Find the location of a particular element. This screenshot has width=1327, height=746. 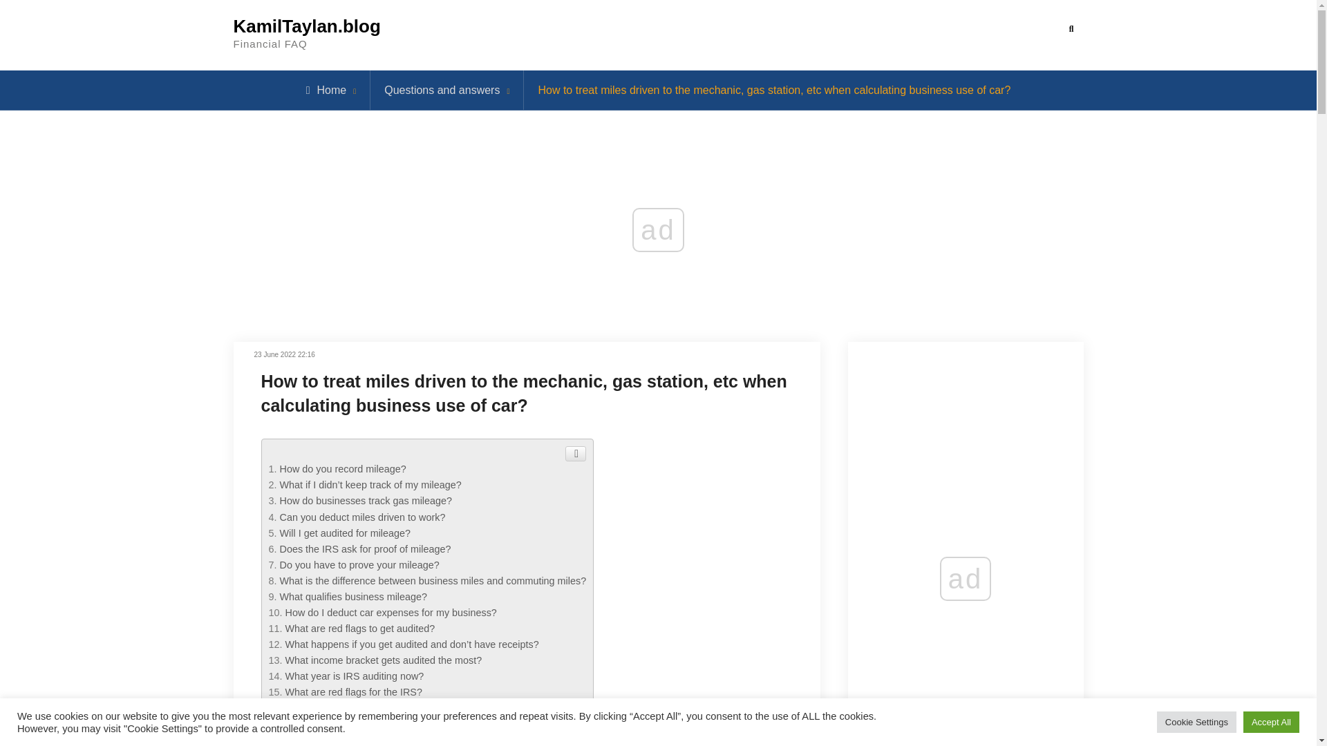

Does the IRS ask for proof of mileage? is located at coordinates (365, 549).